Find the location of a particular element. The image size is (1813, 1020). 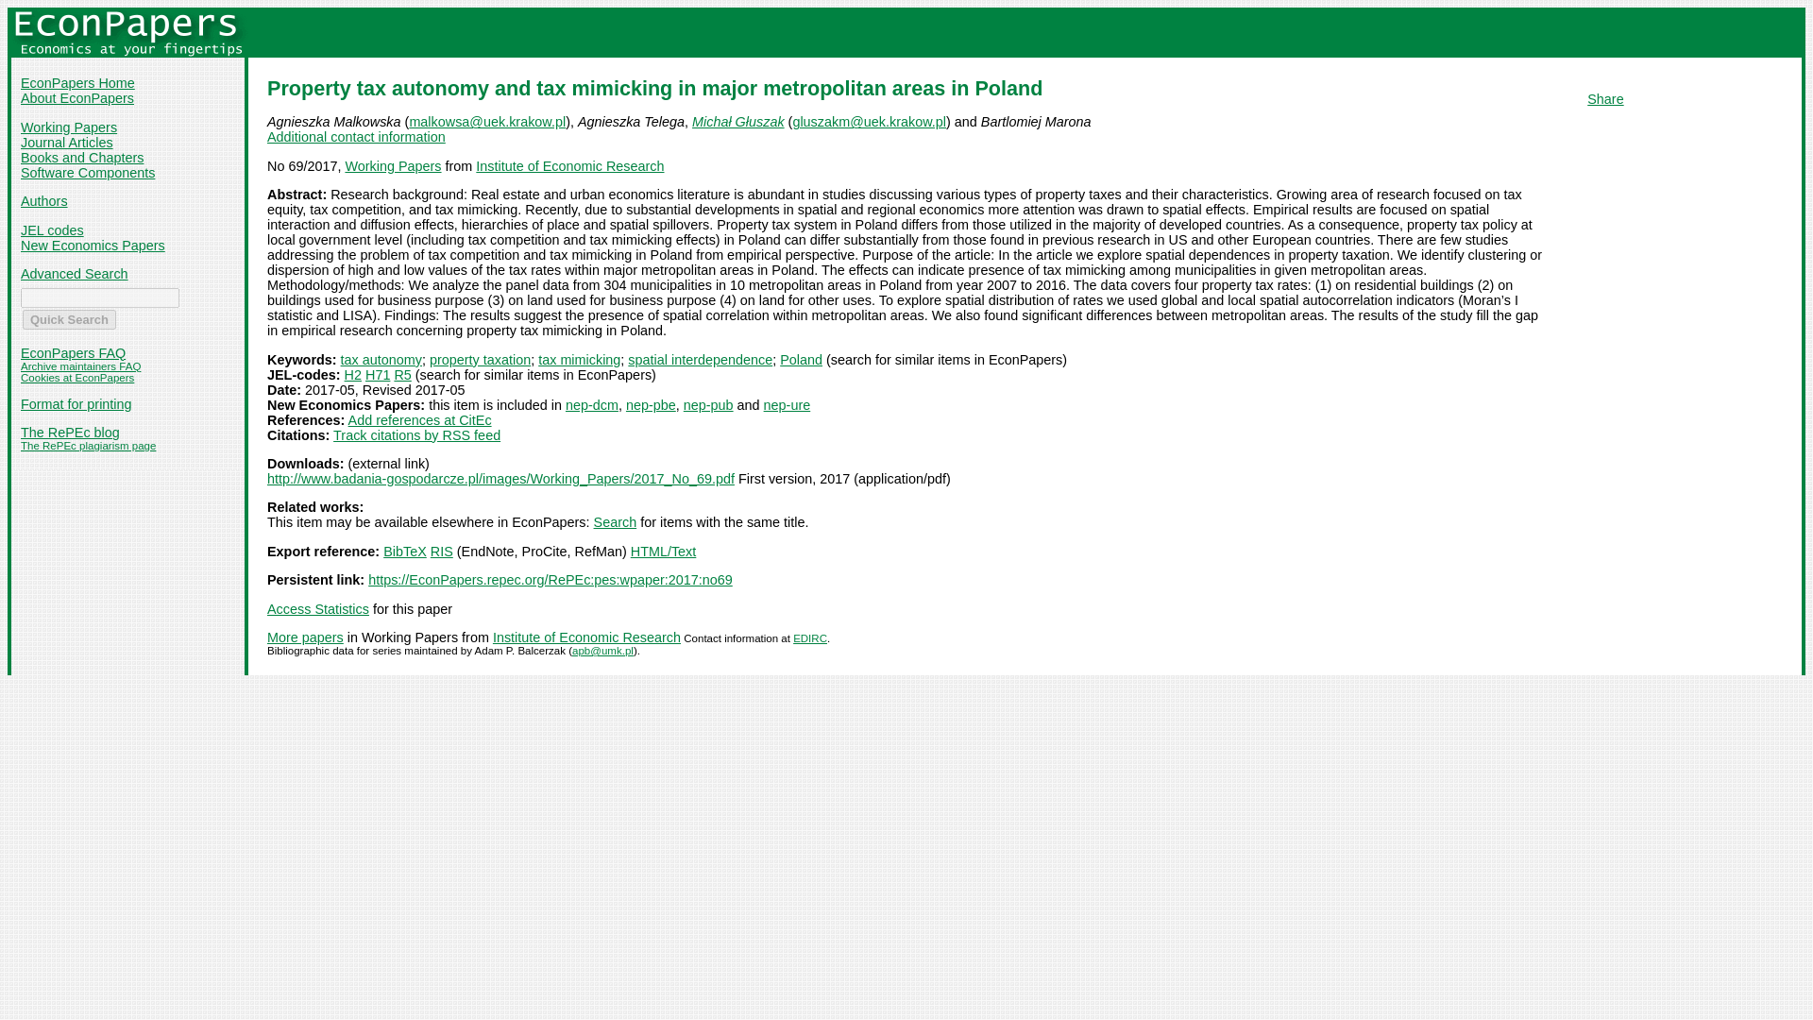

Archive maintainers FAQ is located at coordinates (80, 366).